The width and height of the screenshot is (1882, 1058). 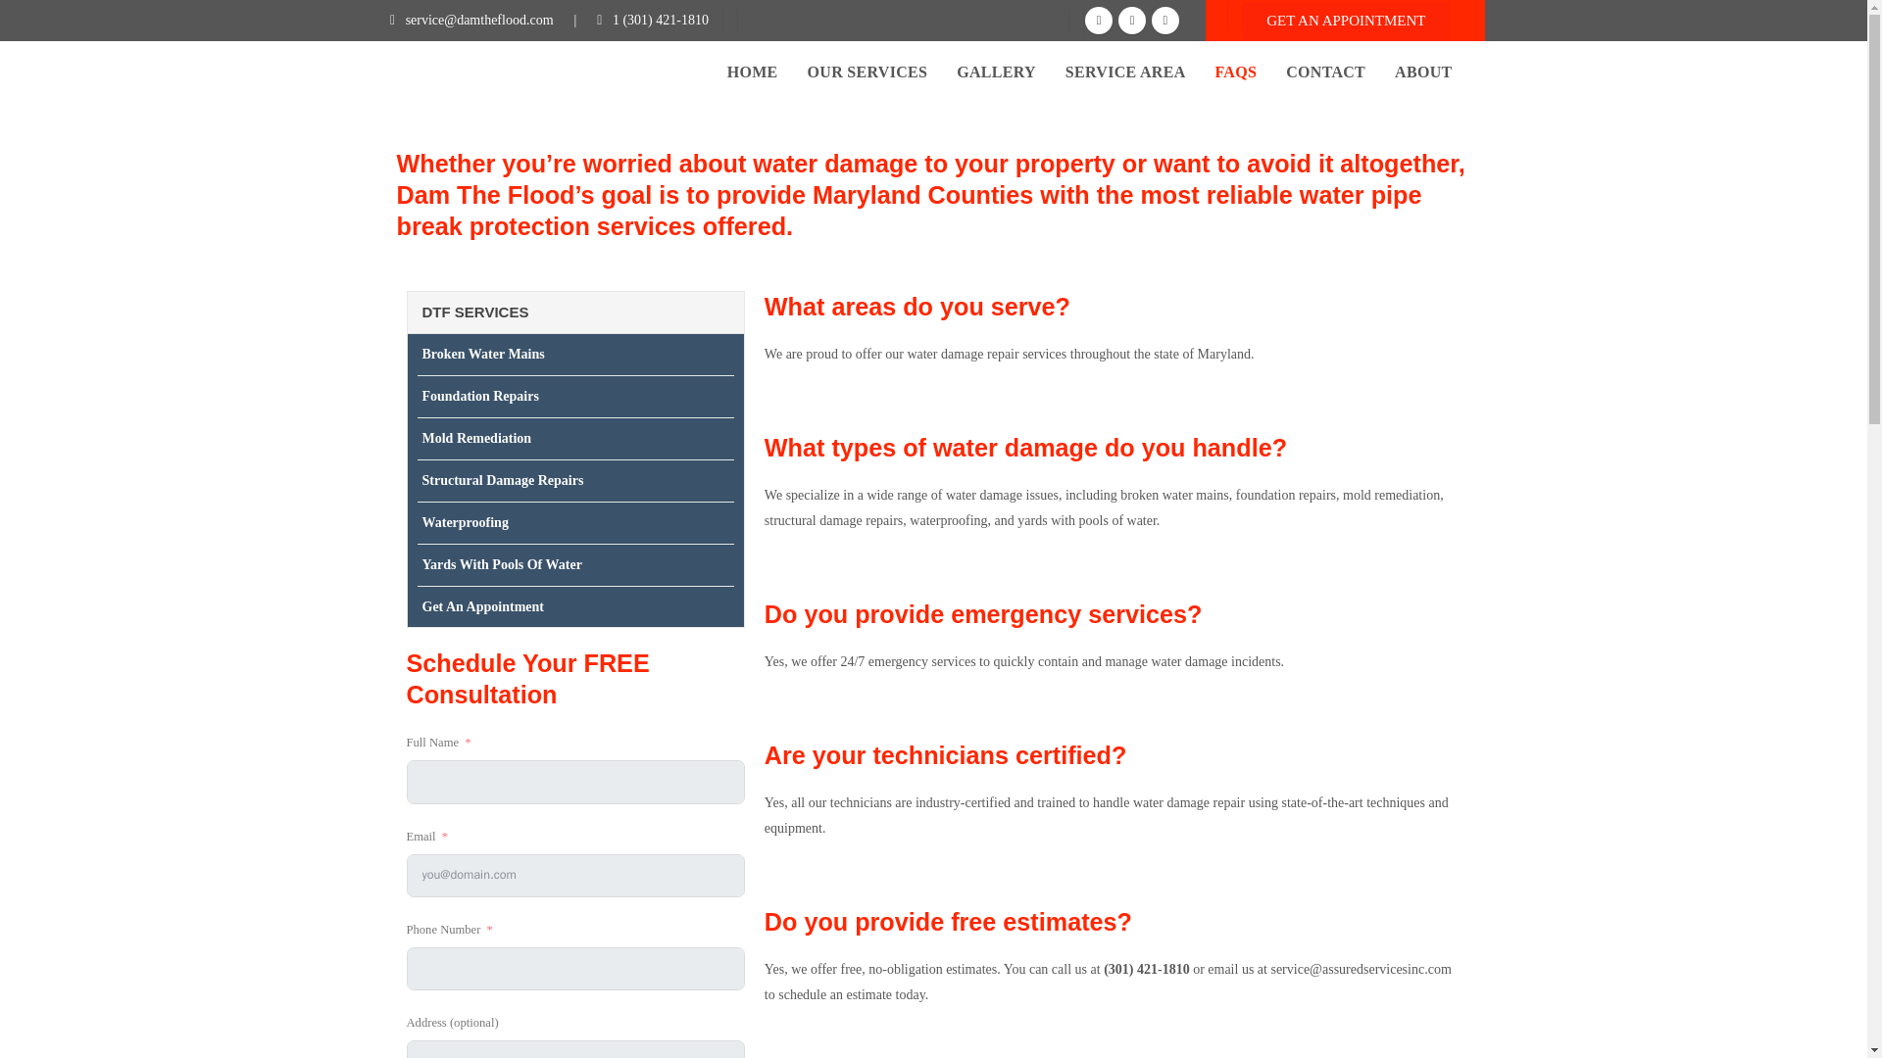 What do you see at coordinates (1422, 72) in the screenshot?
I see `ABOUT` at bounding box center [1422, 72].